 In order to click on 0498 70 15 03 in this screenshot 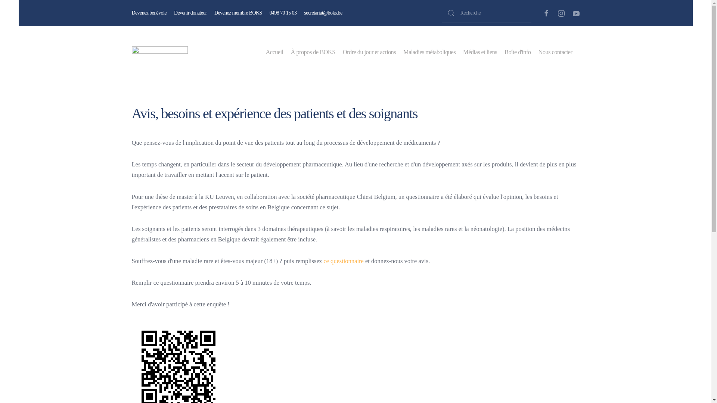, I will do `click(283, 13)`.